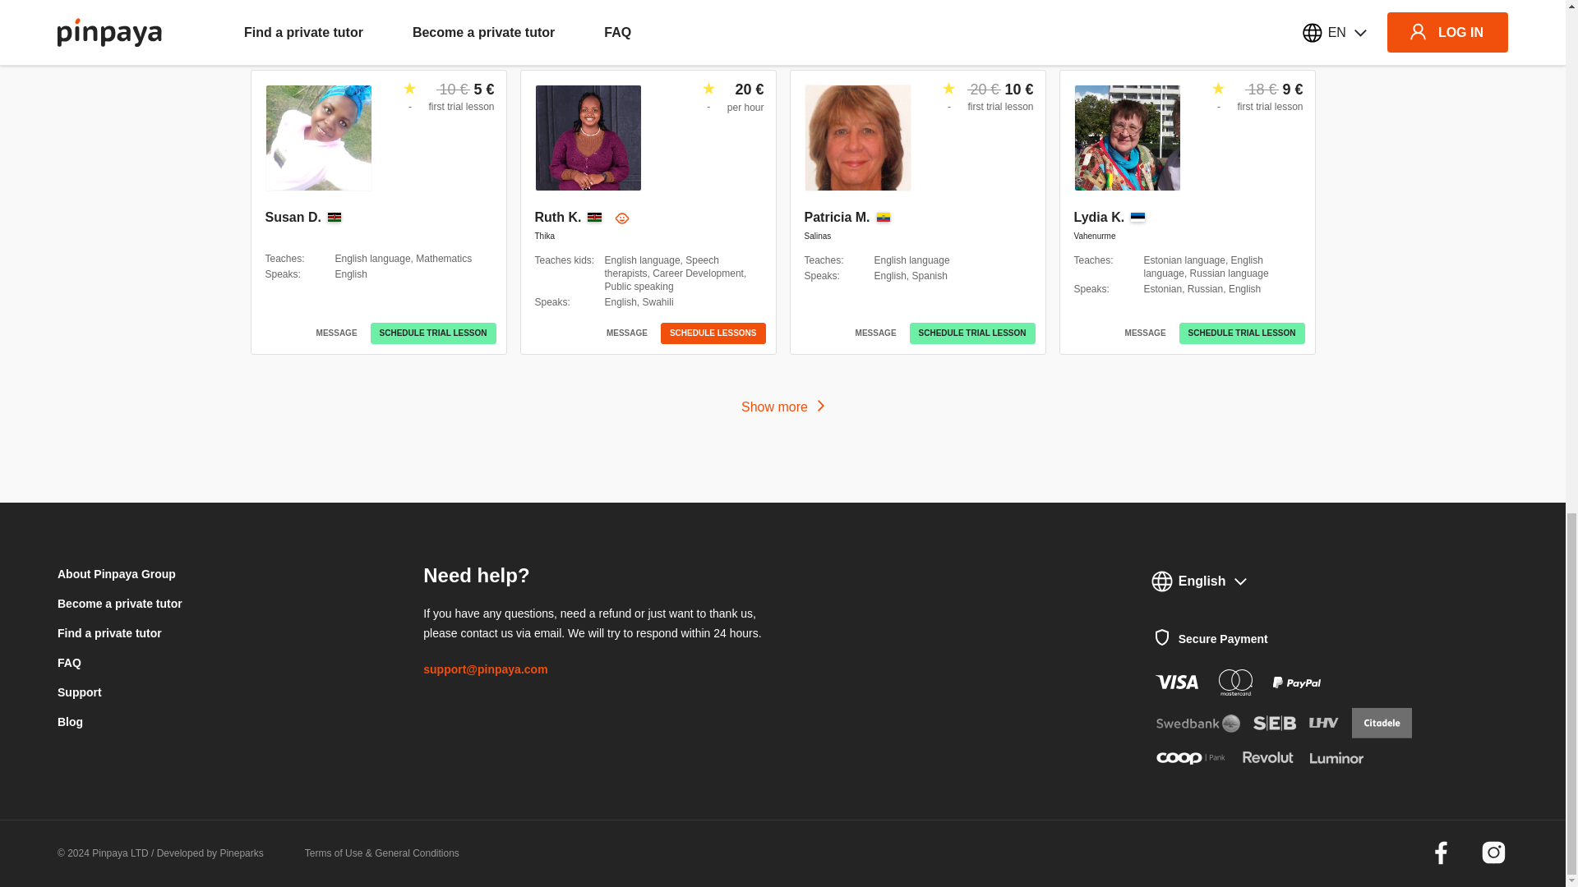  Describe the element at coordinates (434, 333) in the screenshot. I see `SCHEDULE TRIAL LESSON` at that location.